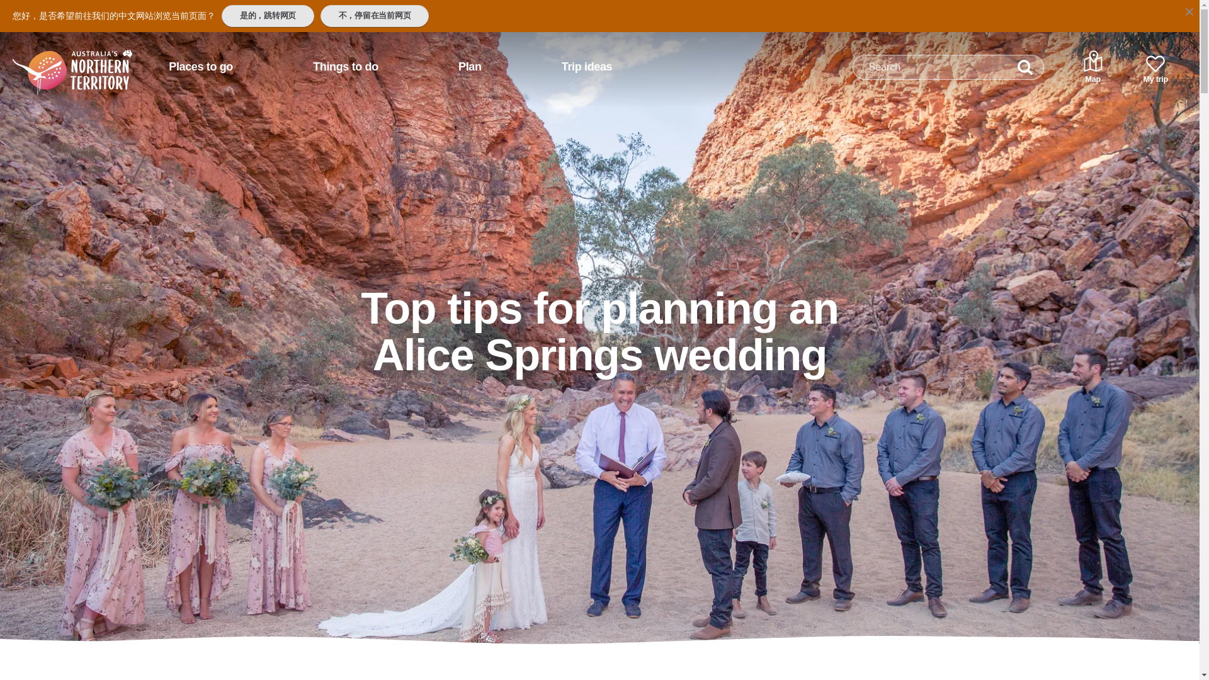 The height and width of the screenshot is (680, 1209). What do you see at coordinates (345, 67) in the screenshot?
I see `Things to do` at bounding box center [345, 67].